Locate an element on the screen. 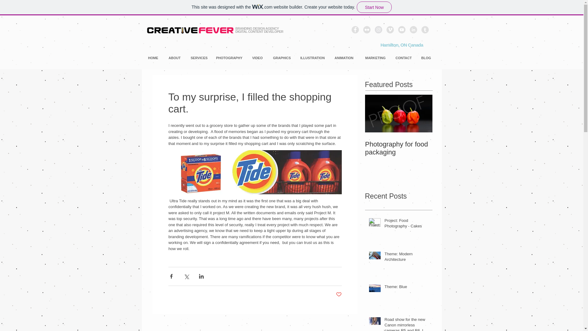 Image resolution: width=588 pixels, height=331 pixels. GRAPHICS is located at coordinates (284, 58).